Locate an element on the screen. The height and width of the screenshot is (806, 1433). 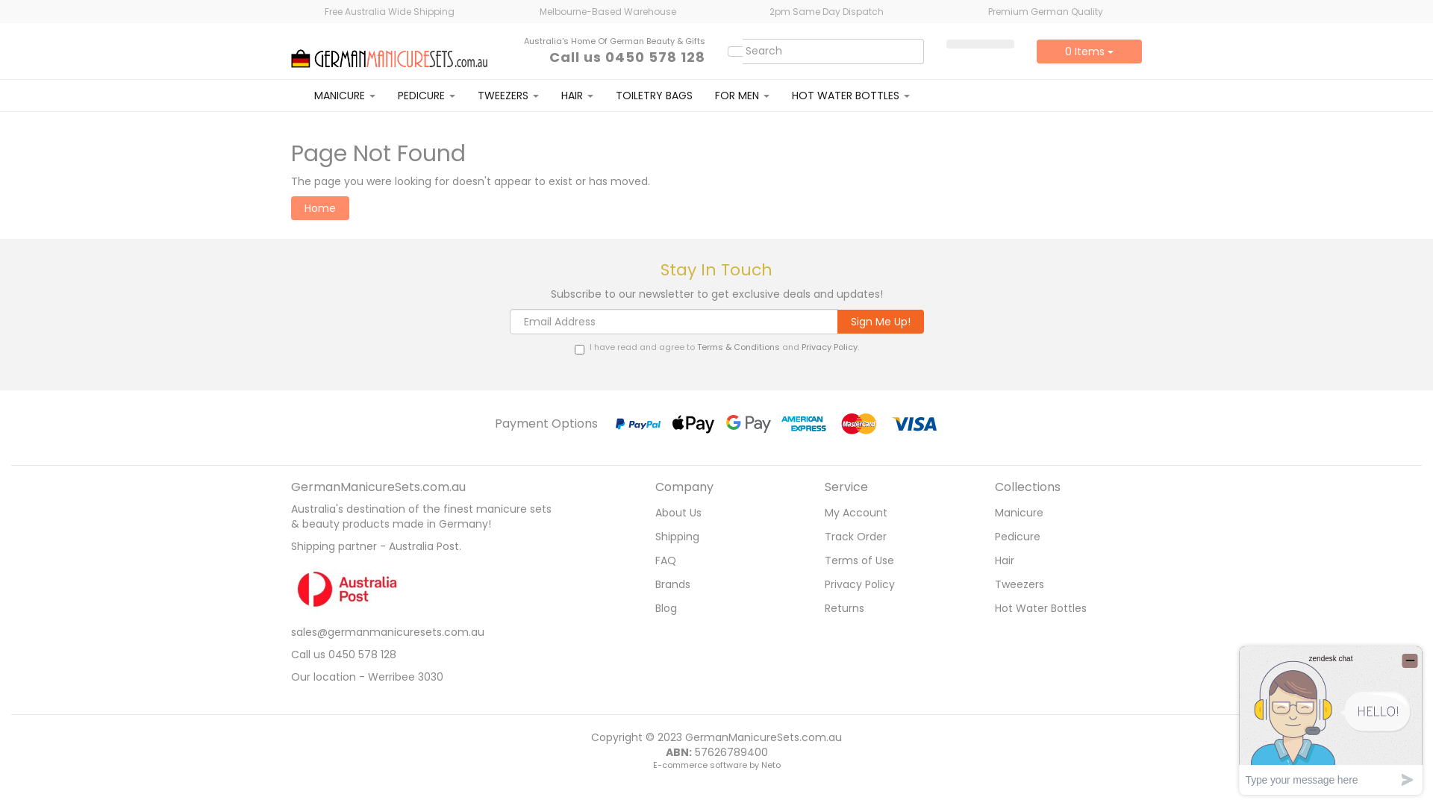
Terms & Conditions is located at coordinates (739, 347).